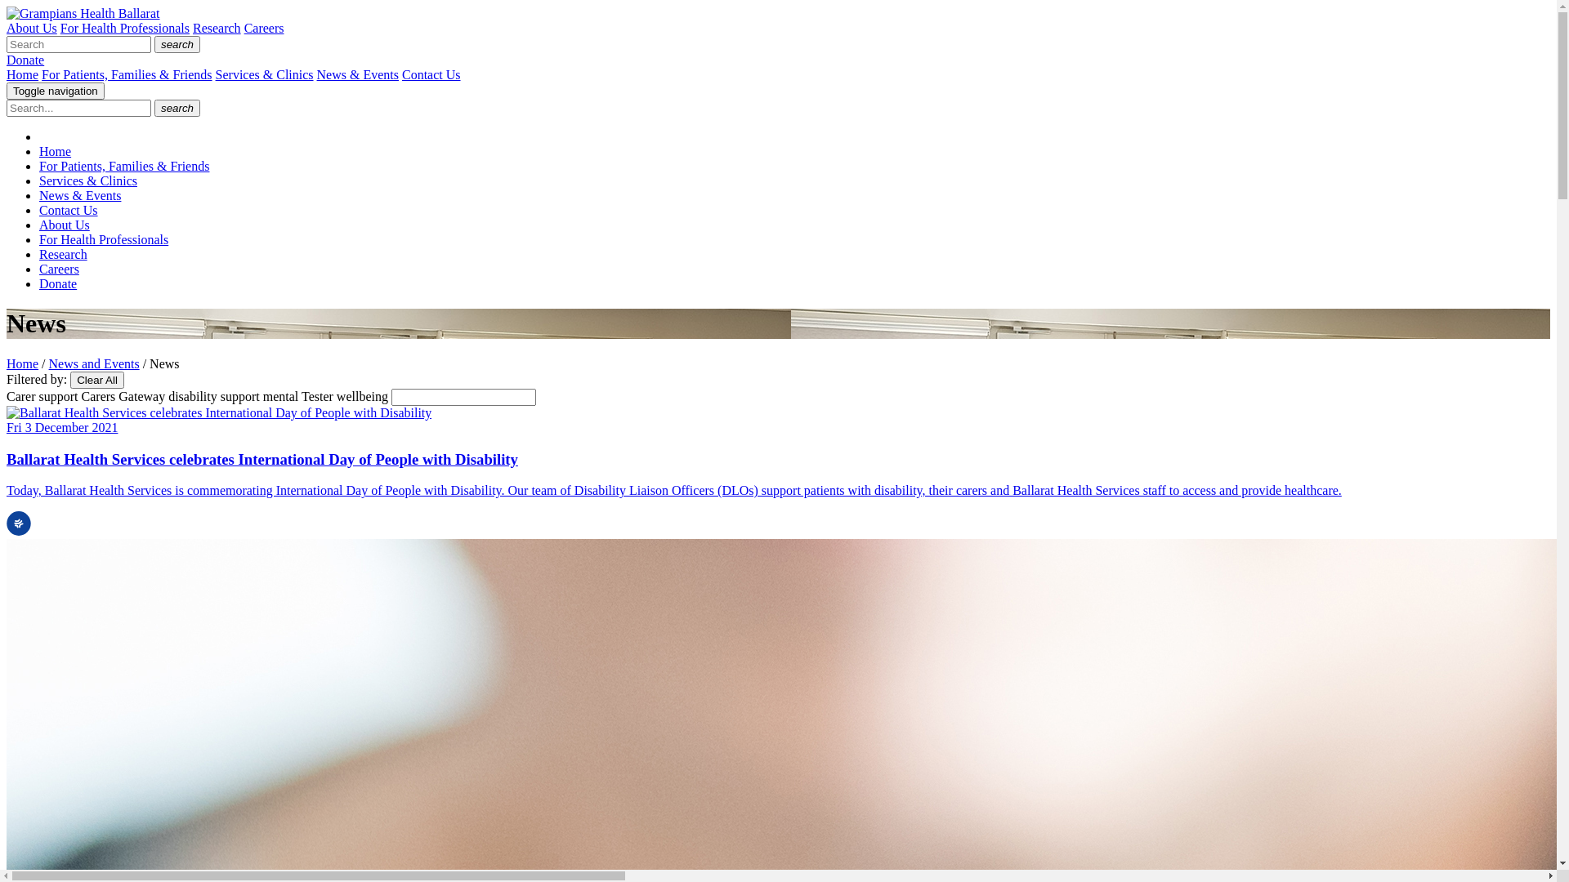  Describe the element at coordinates (217, 28) in the screenshot. I see `Research` at that location.